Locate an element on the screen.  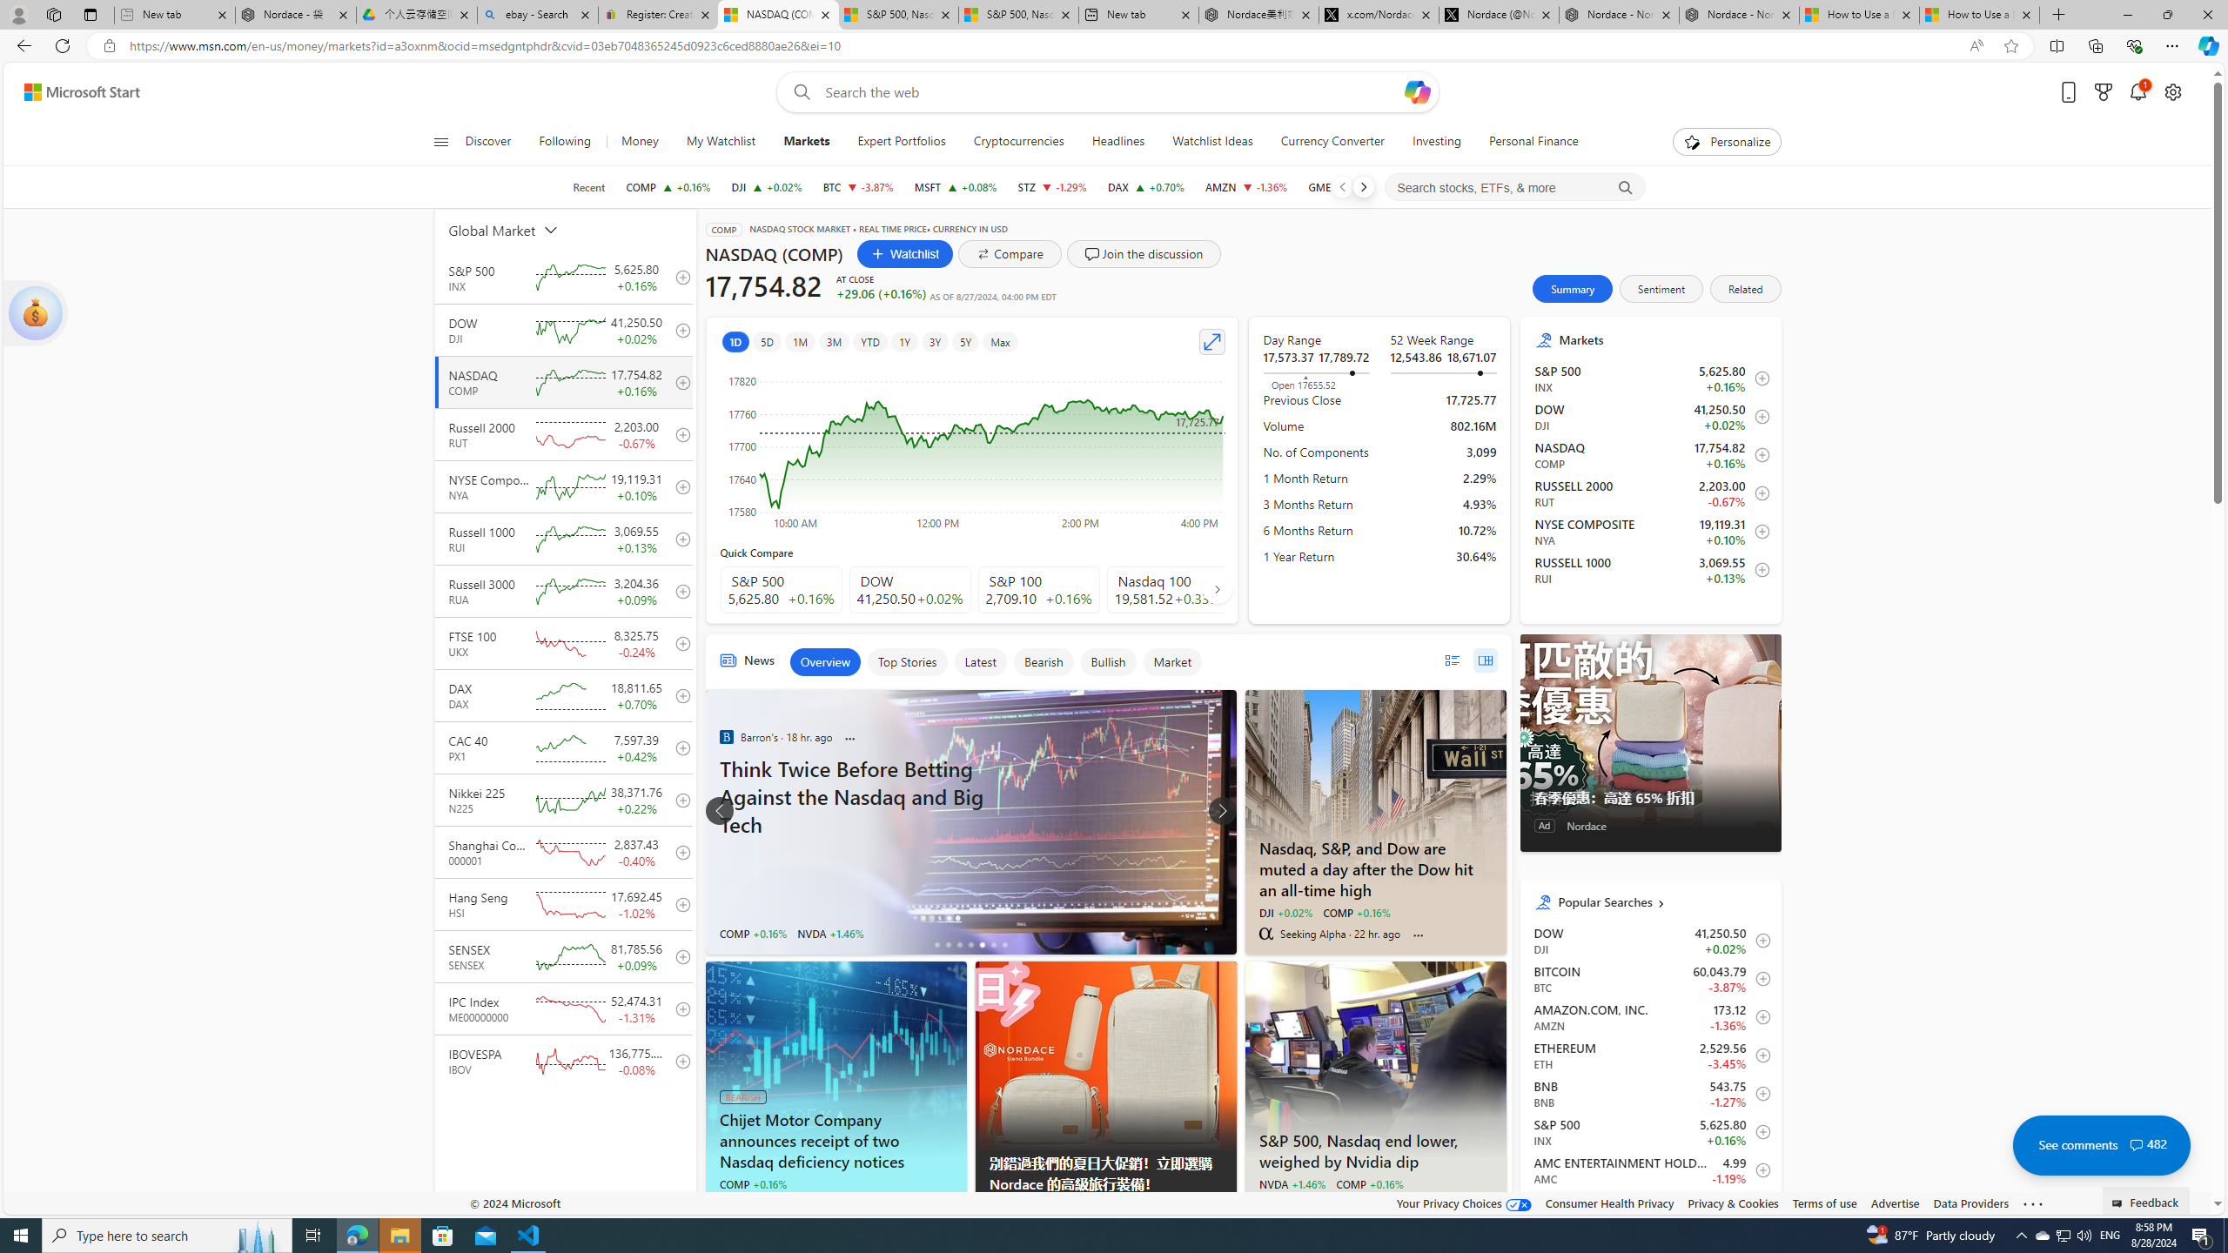
Compare is located at coordinates (1010, 254).